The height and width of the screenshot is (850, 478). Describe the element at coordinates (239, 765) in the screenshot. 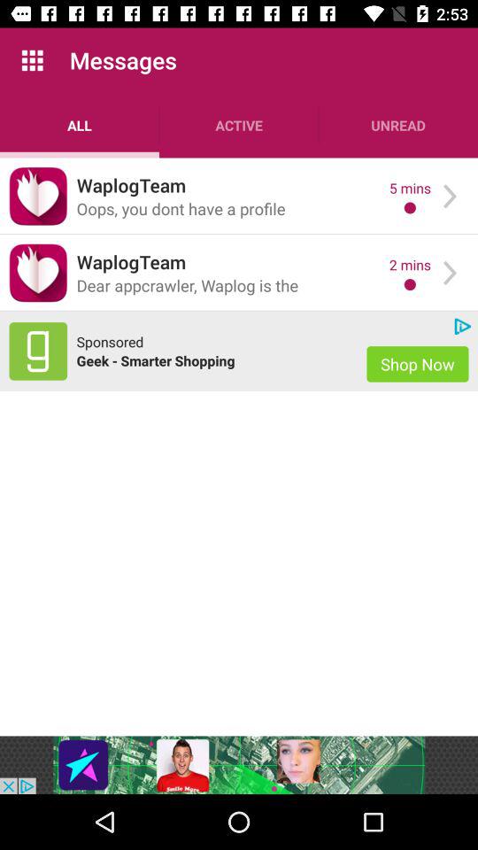

I see `advertisement` at that location.